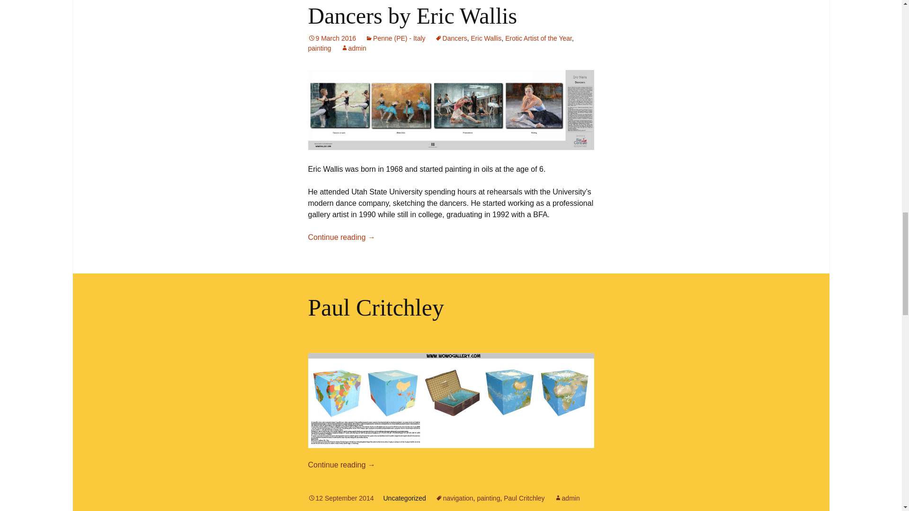  Describe the element at coordinates (341, 498) in the screenshot. I see `Permalink to Paul Critchley` at that location.